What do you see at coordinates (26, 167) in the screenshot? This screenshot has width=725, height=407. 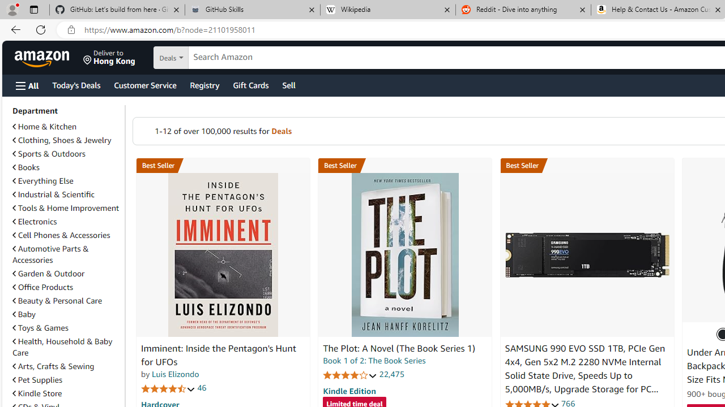 I see `Books` at bounding box center [26, 167].